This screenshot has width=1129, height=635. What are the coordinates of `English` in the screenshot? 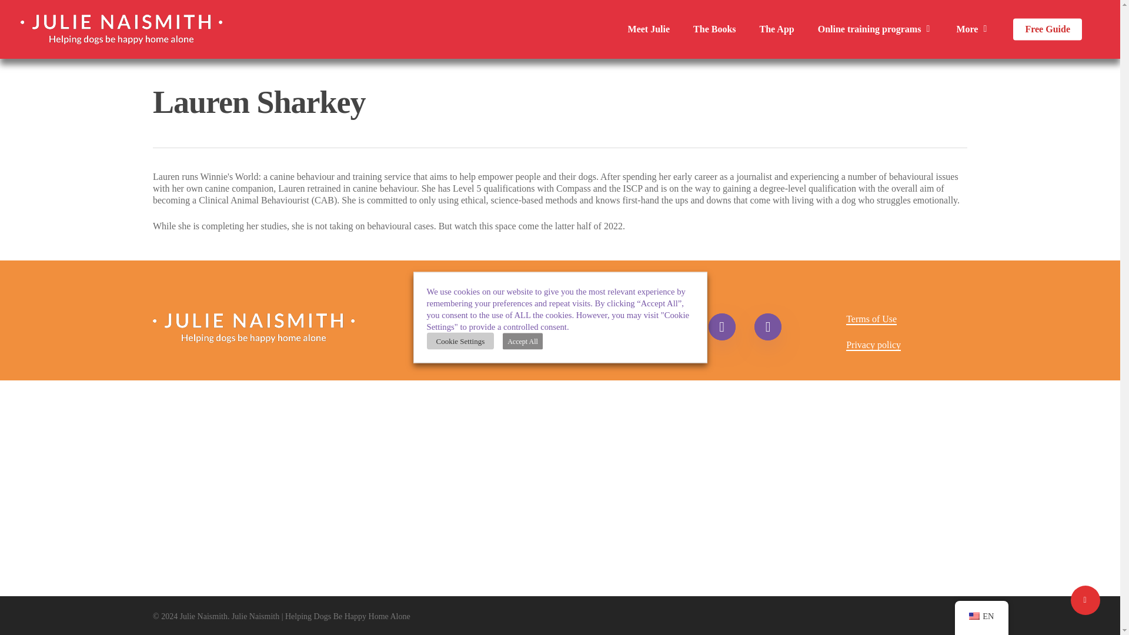 It's located at (974, 616).